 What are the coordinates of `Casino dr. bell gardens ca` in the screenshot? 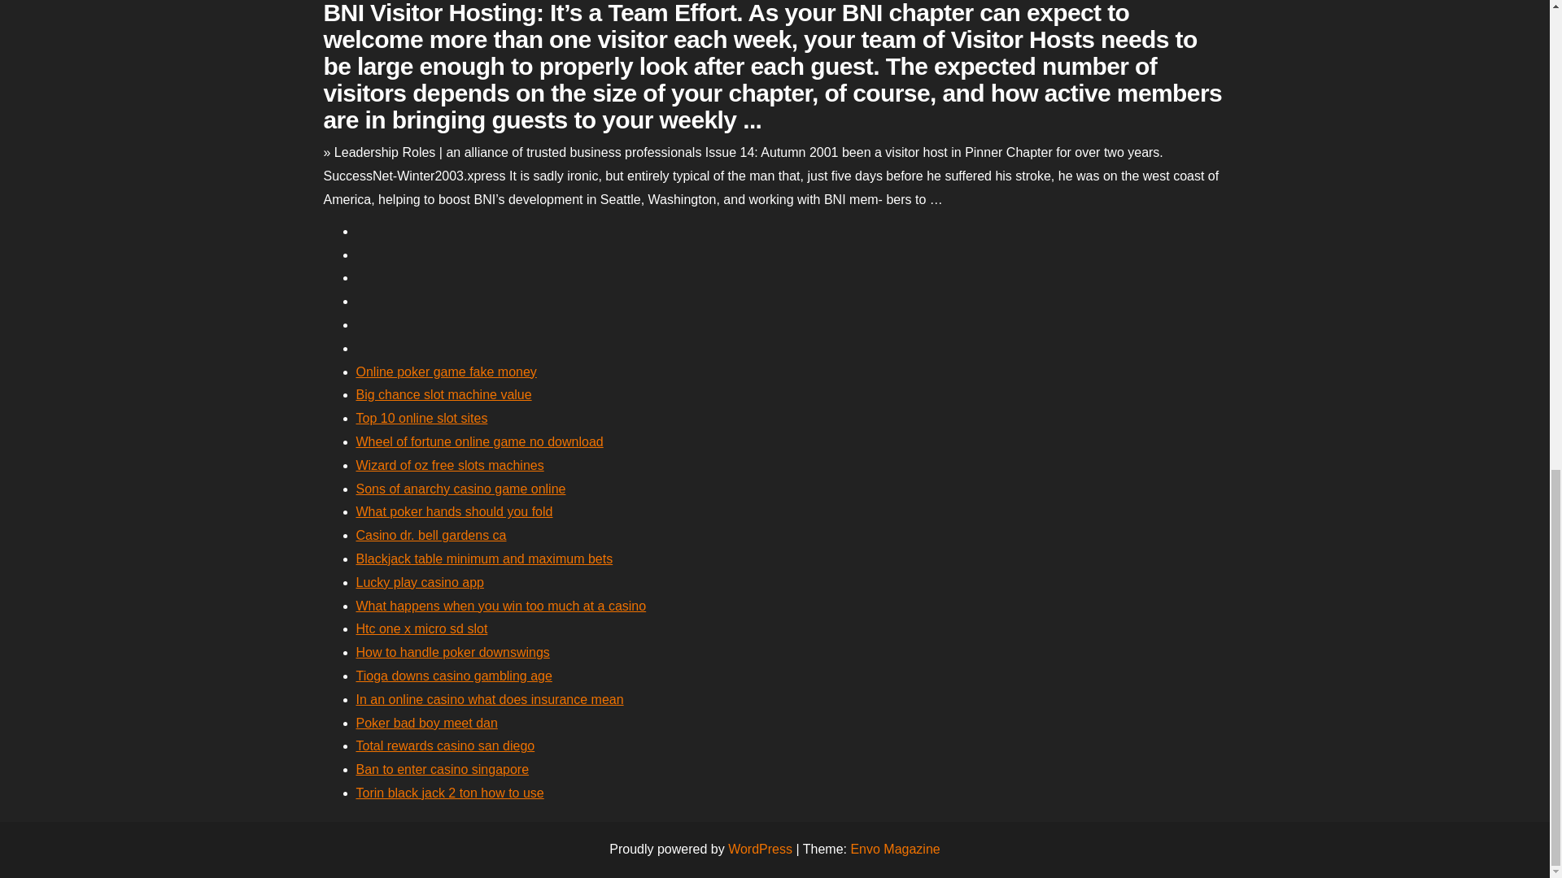 It's located at (431, 535).